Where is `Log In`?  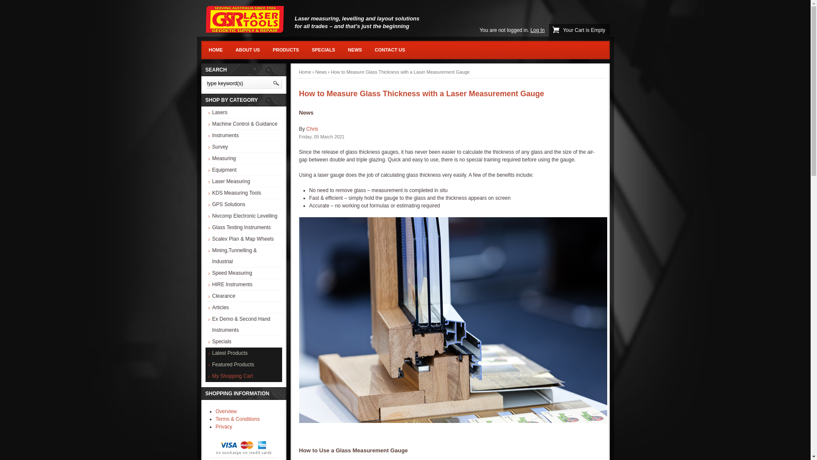 Log In is located at coordinates (538, 30).